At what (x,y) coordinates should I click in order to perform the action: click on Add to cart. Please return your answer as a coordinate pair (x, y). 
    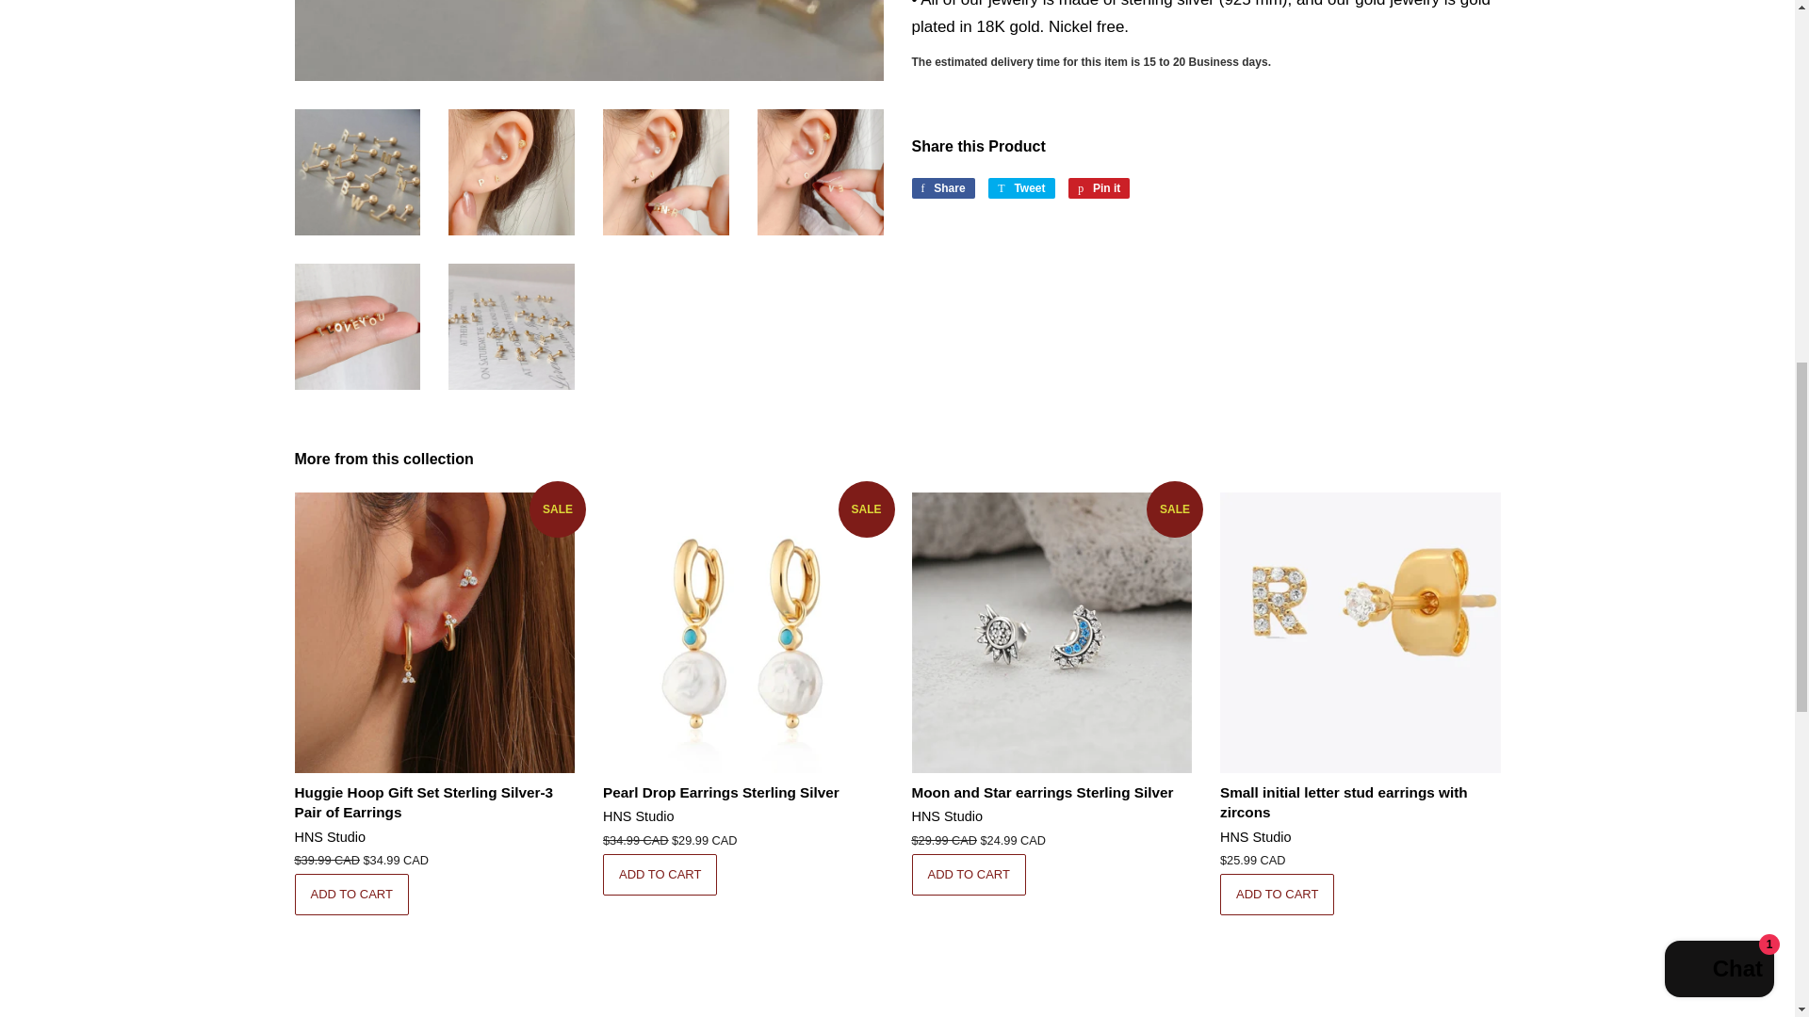
    Looking at the image, I should click on (969, 875).